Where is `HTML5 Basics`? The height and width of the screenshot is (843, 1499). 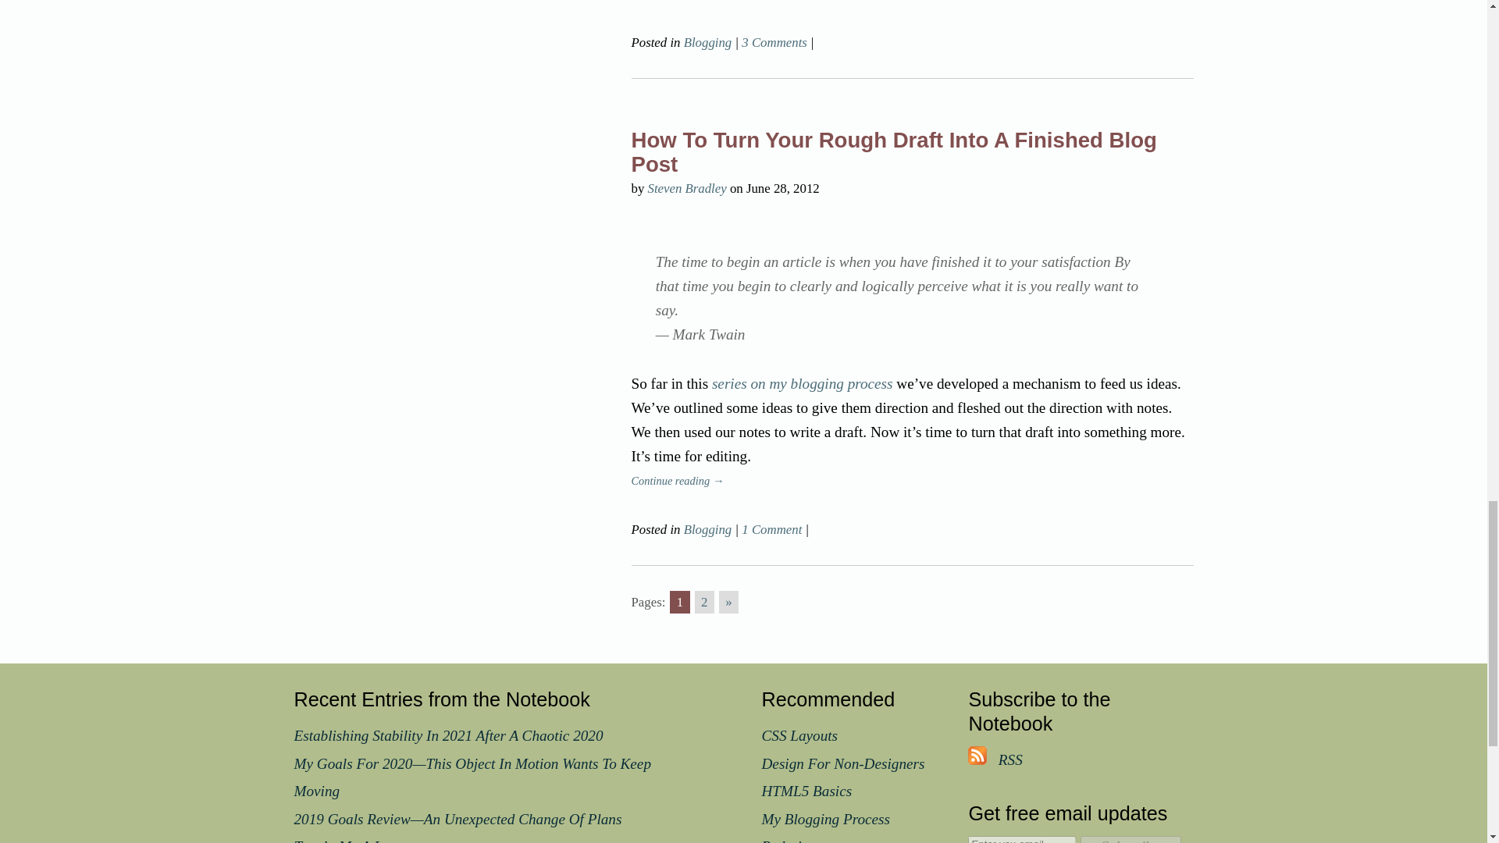
HTML5 Basics is located at coordinates (807, 791).